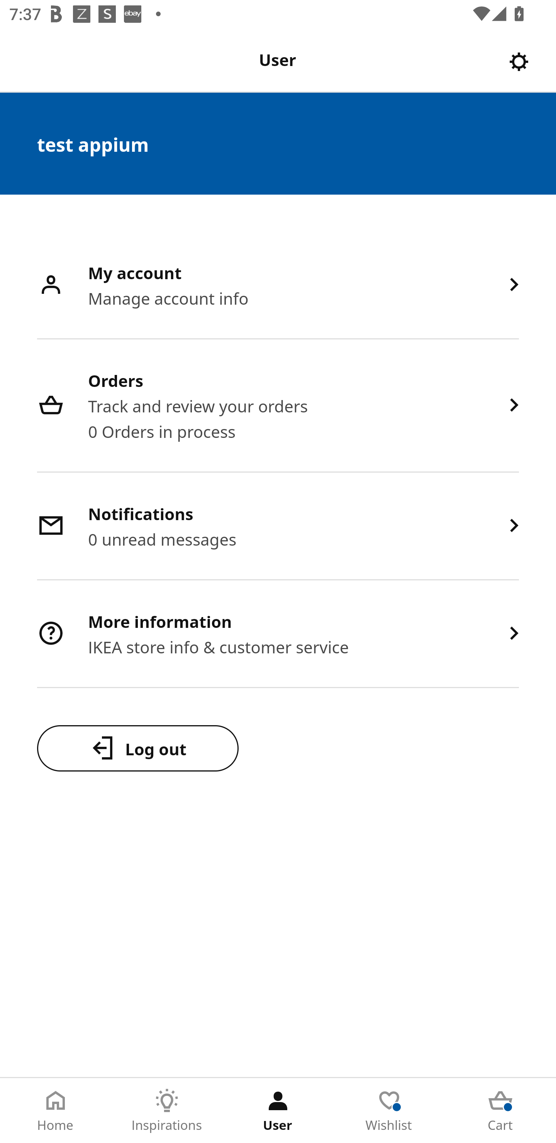  Describe the element at coordinates (389, 1111) in the screenshot. I see `Wishlist
Tab 4 of 5` at that location.